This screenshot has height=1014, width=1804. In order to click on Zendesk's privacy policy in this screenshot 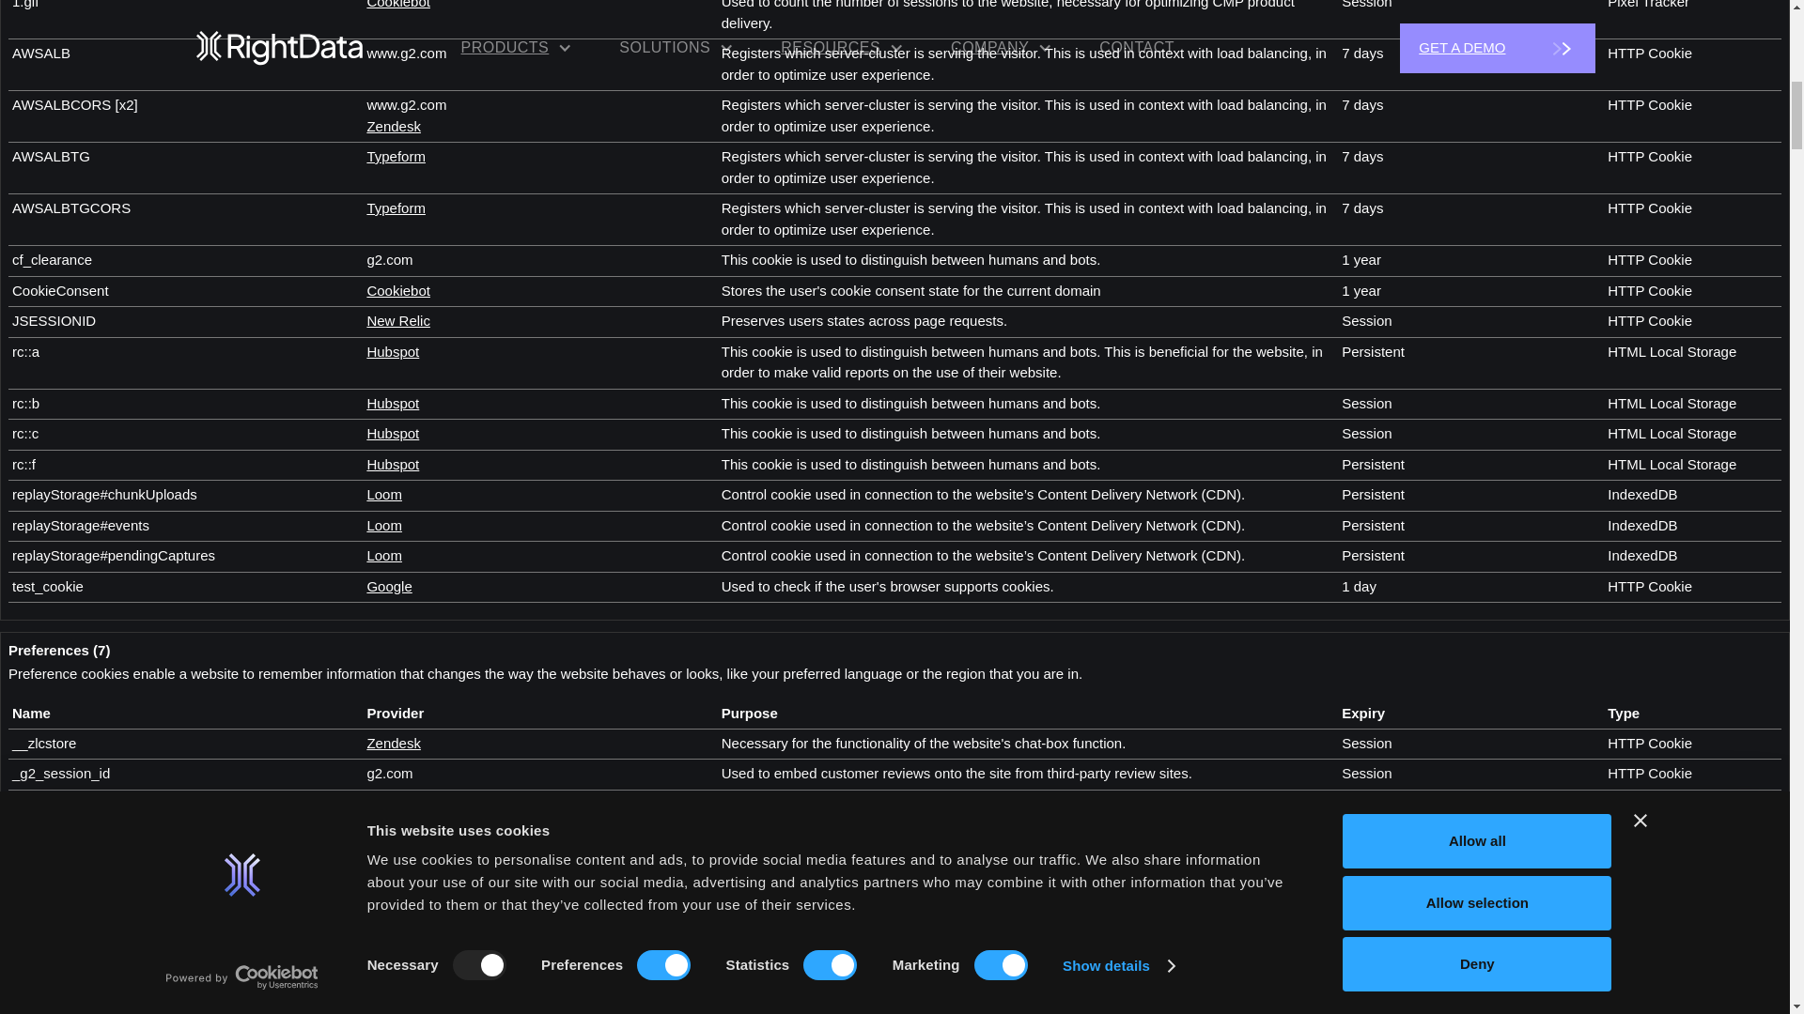, I will do `click(393, 126)`.